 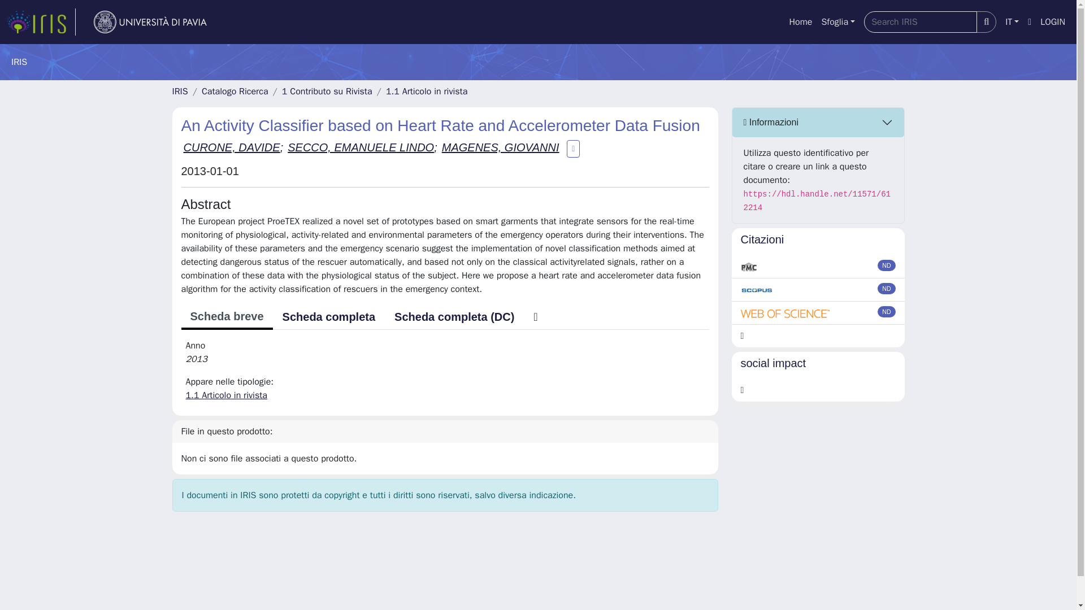 I want to click on Home, so click(x=800, y=22).